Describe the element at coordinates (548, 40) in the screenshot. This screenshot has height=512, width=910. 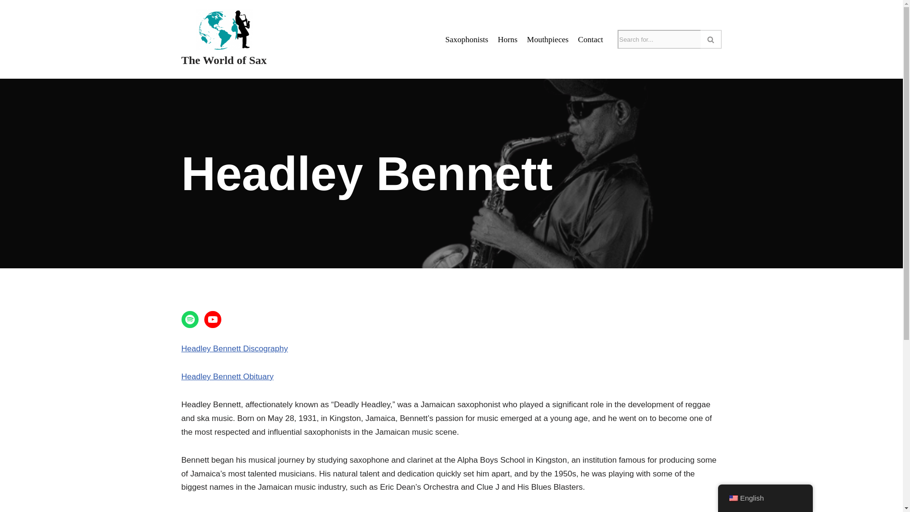
I see `Mouthpieces` at that location.